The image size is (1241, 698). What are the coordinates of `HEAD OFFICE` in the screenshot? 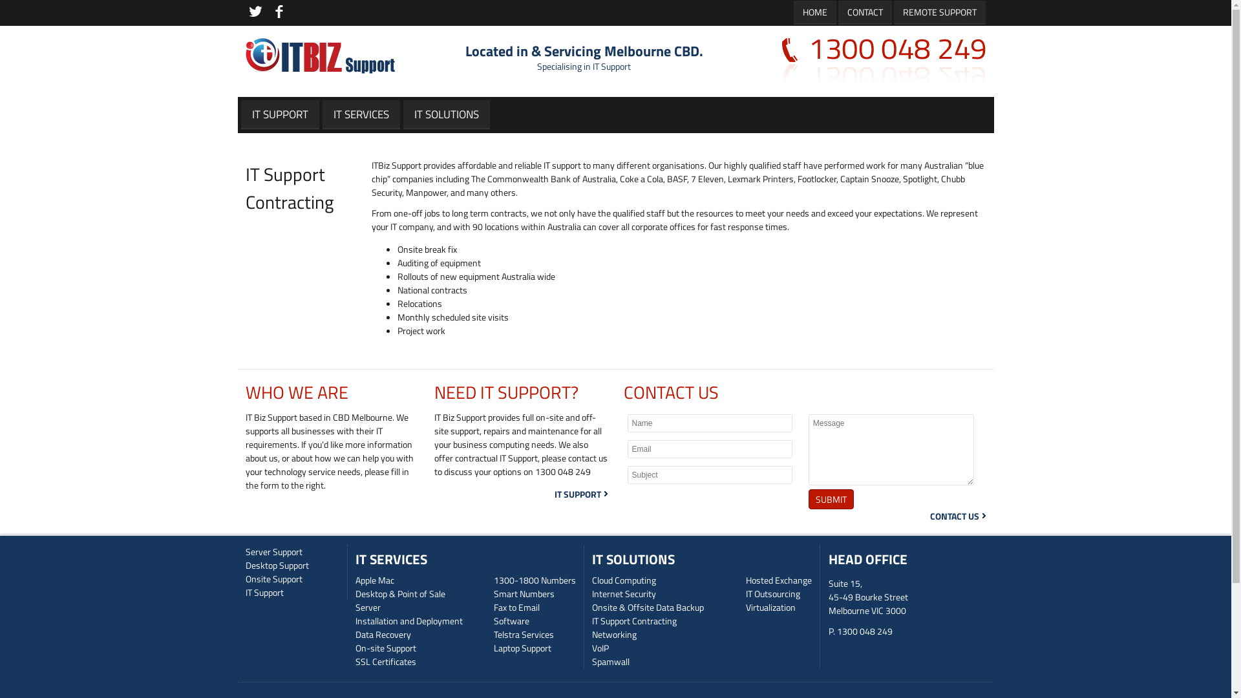 It's located at (868, 559).